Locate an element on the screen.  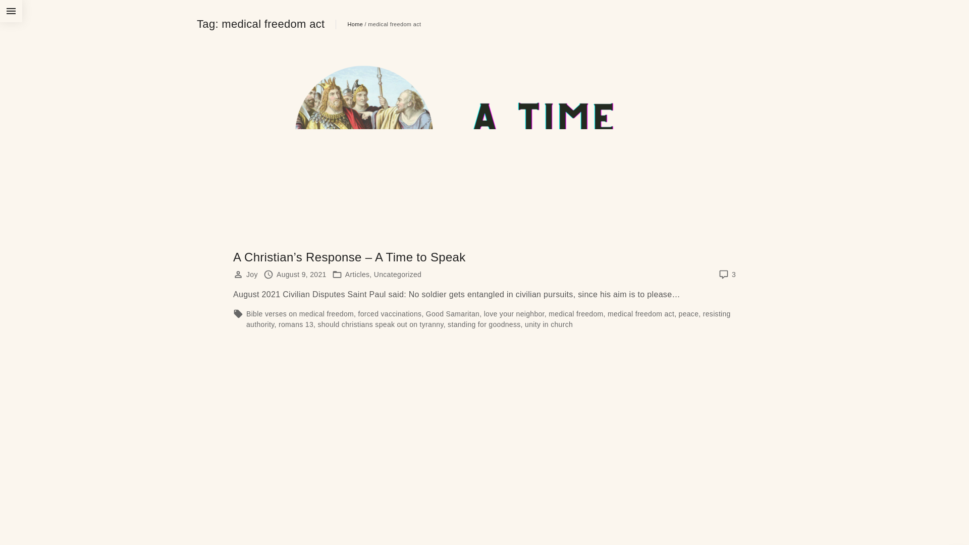
romans 13 is located at coordinates (296, 324).